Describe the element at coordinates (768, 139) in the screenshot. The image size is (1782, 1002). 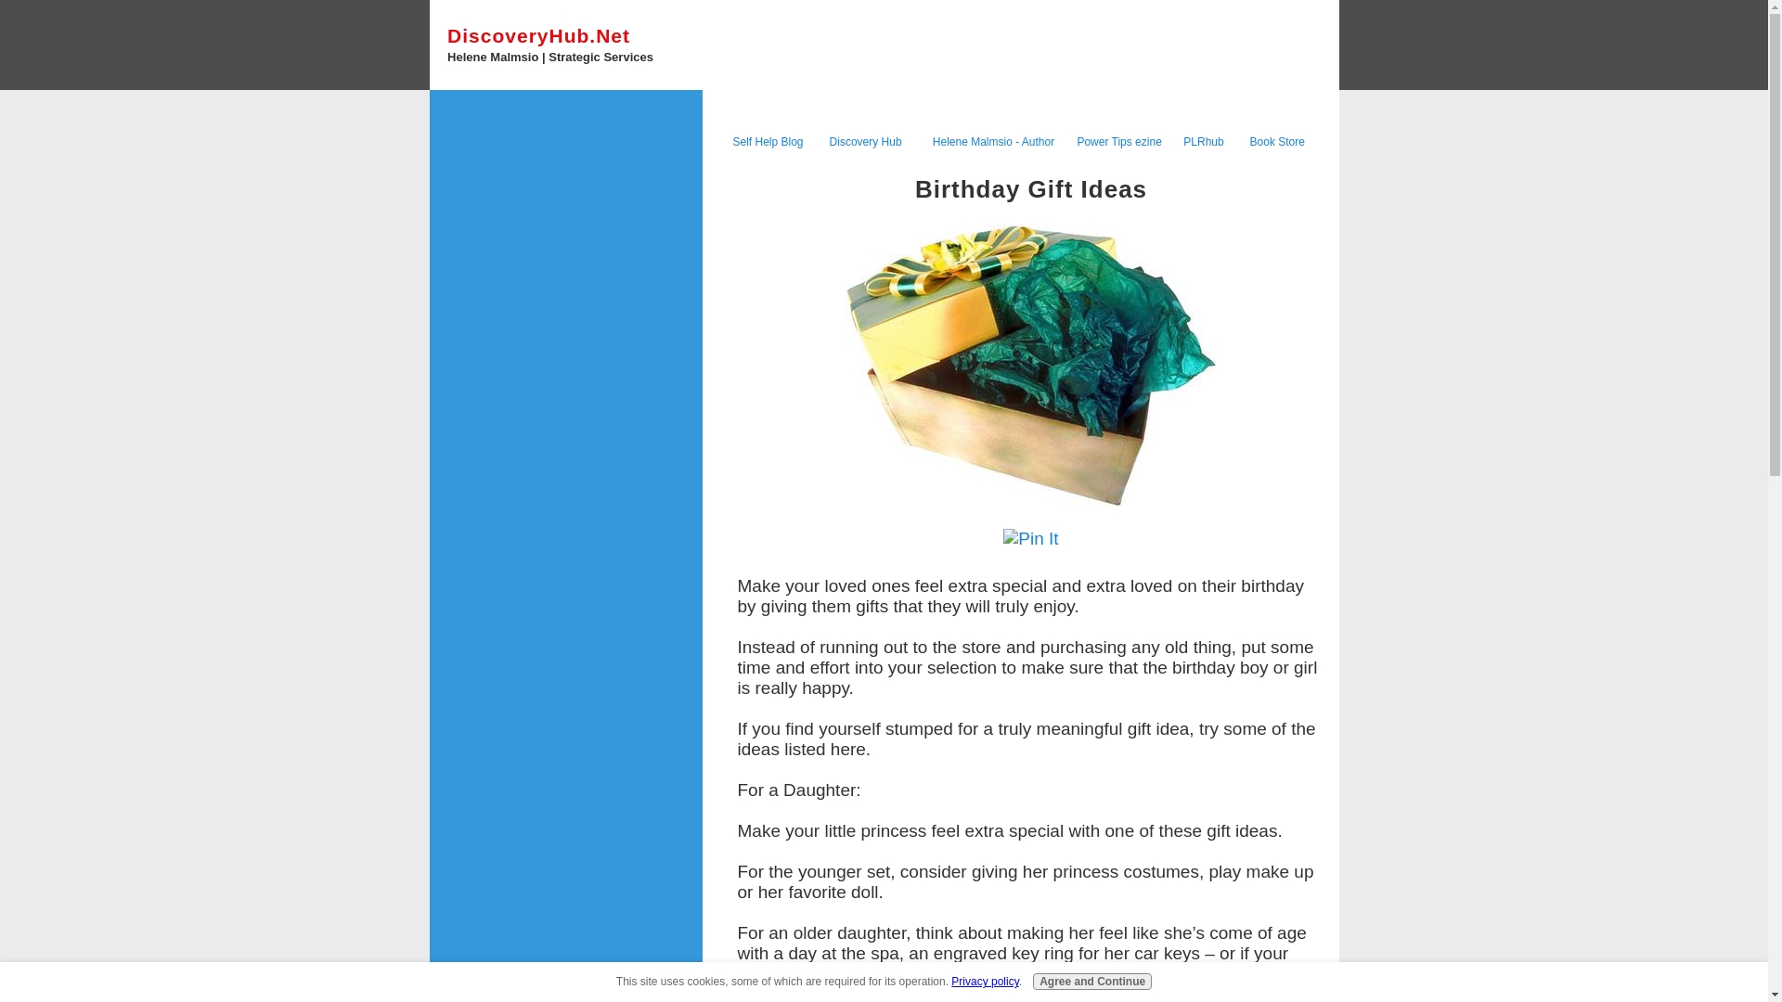
I see `Self Help Blog` at that location.